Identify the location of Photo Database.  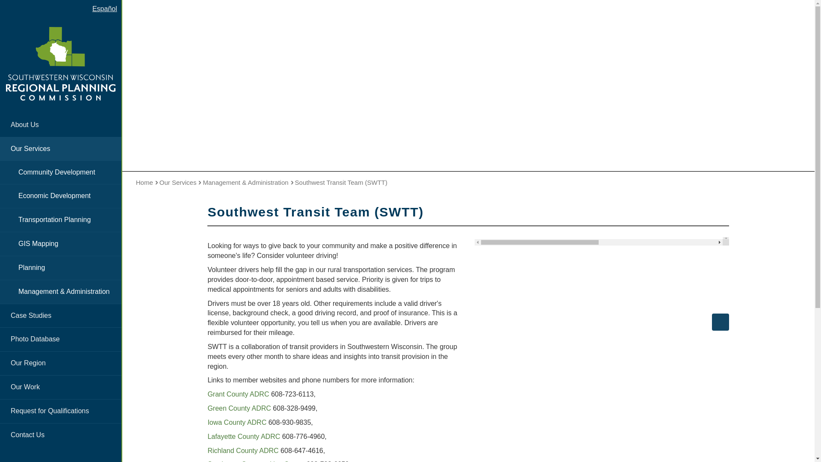
(61, 339).